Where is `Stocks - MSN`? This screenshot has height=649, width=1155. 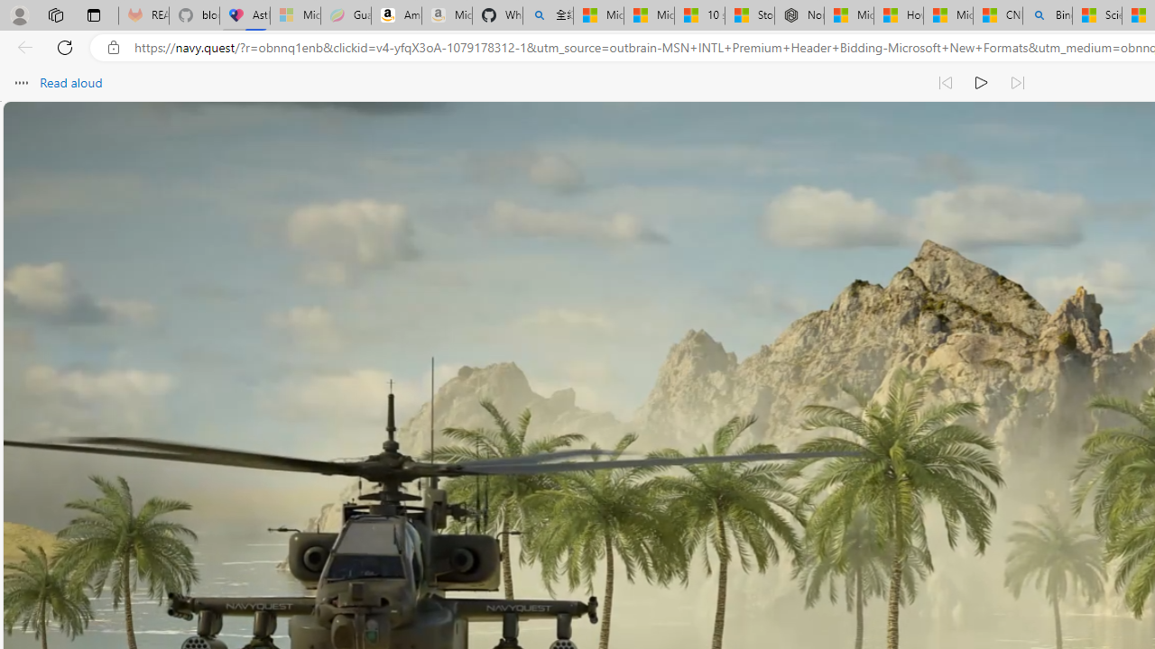 Stocks - MSN is located at coordinates (749, 16).